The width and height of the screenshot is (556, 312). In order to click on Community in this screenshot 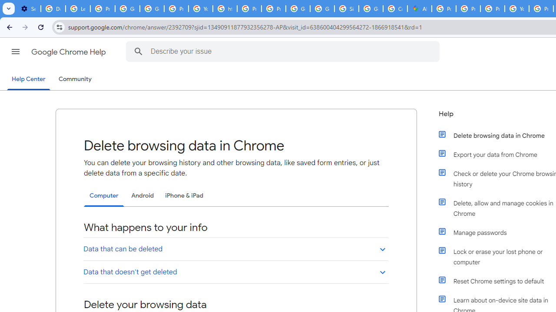, I will do `click(75, 79)`.